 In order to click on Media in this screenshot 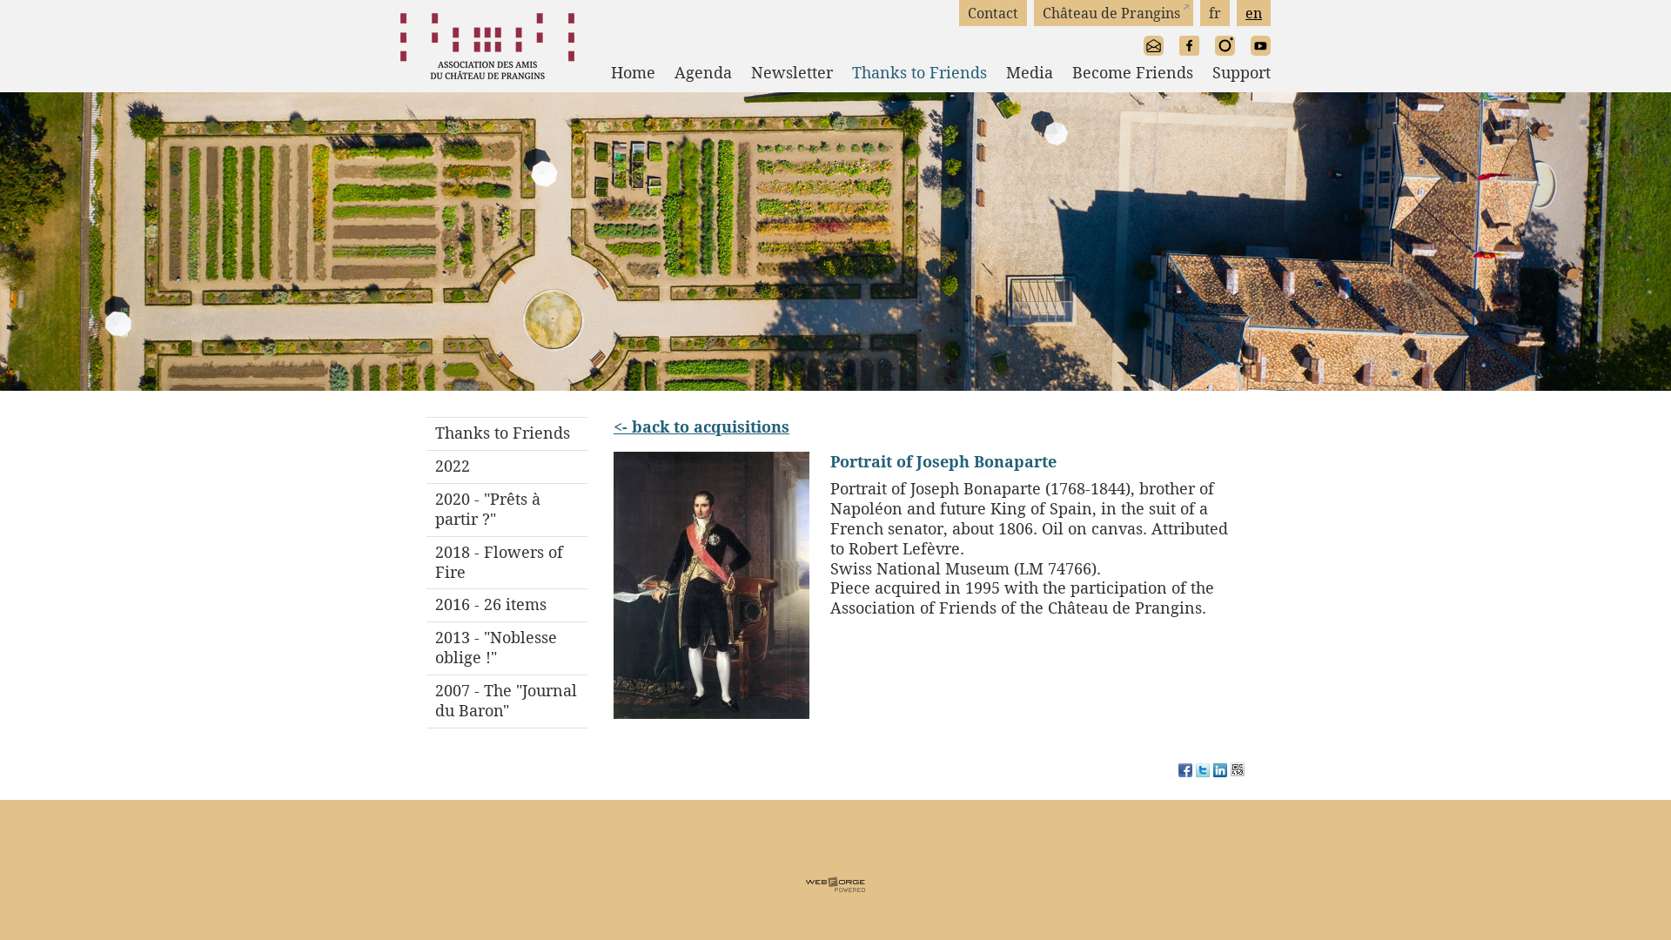, I will do `click(1020, 73)`.